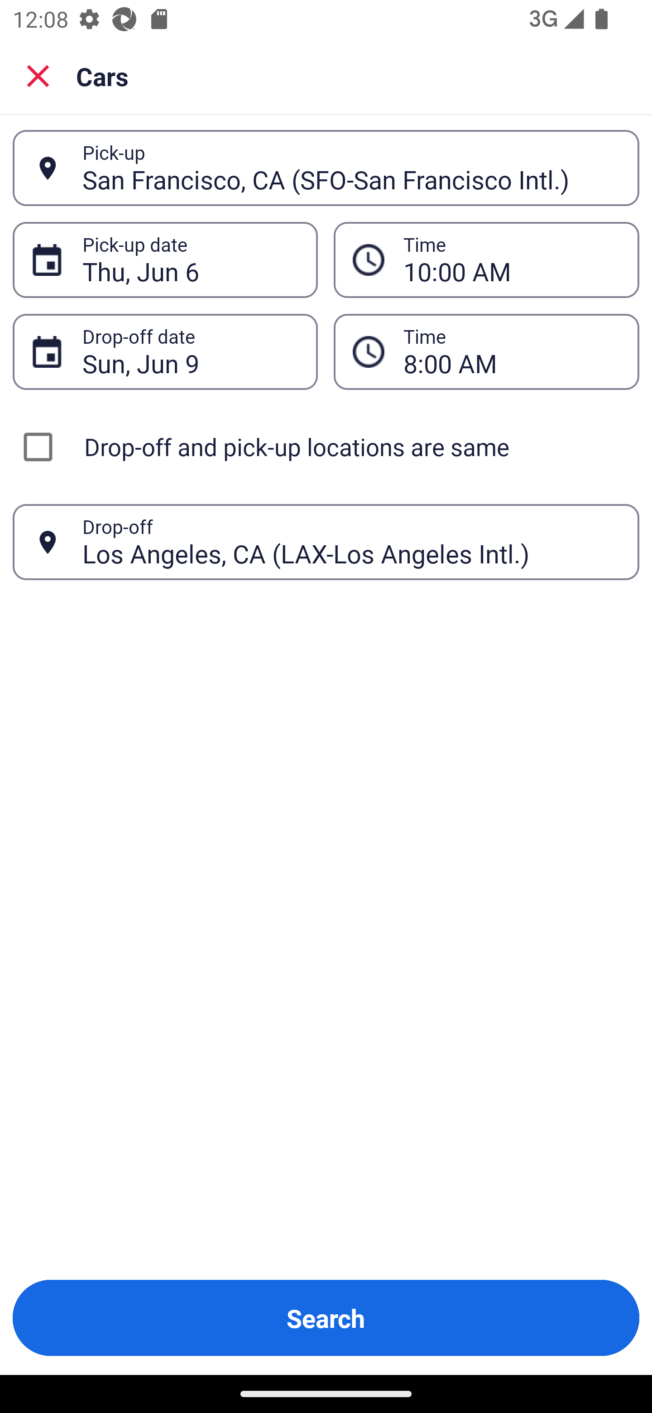 The image size is (652, 1413). What do you see at coordinates (512, 351) in the screenshot?
I see `8:00 AM` at bounding box center [512, 351].